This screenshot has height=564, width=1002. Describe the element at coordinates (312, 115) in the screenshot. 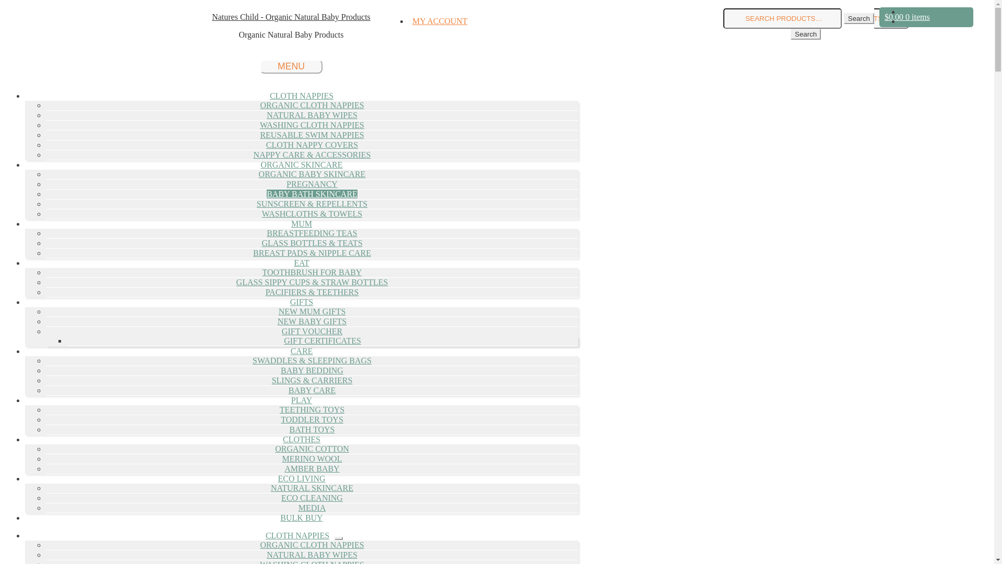

I see `NATURAL BABY WIPES` at that location.